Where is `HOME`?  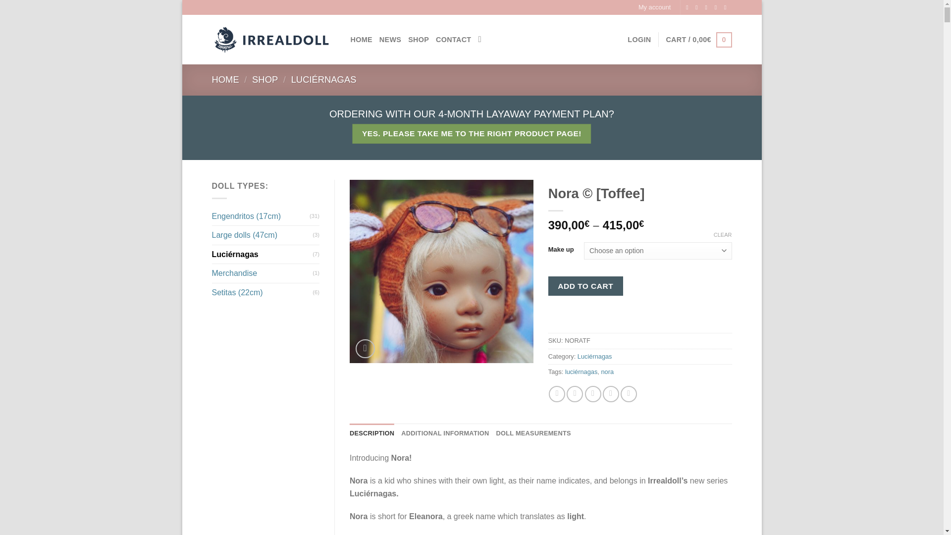
HOME is located at coordinates (362, 40).